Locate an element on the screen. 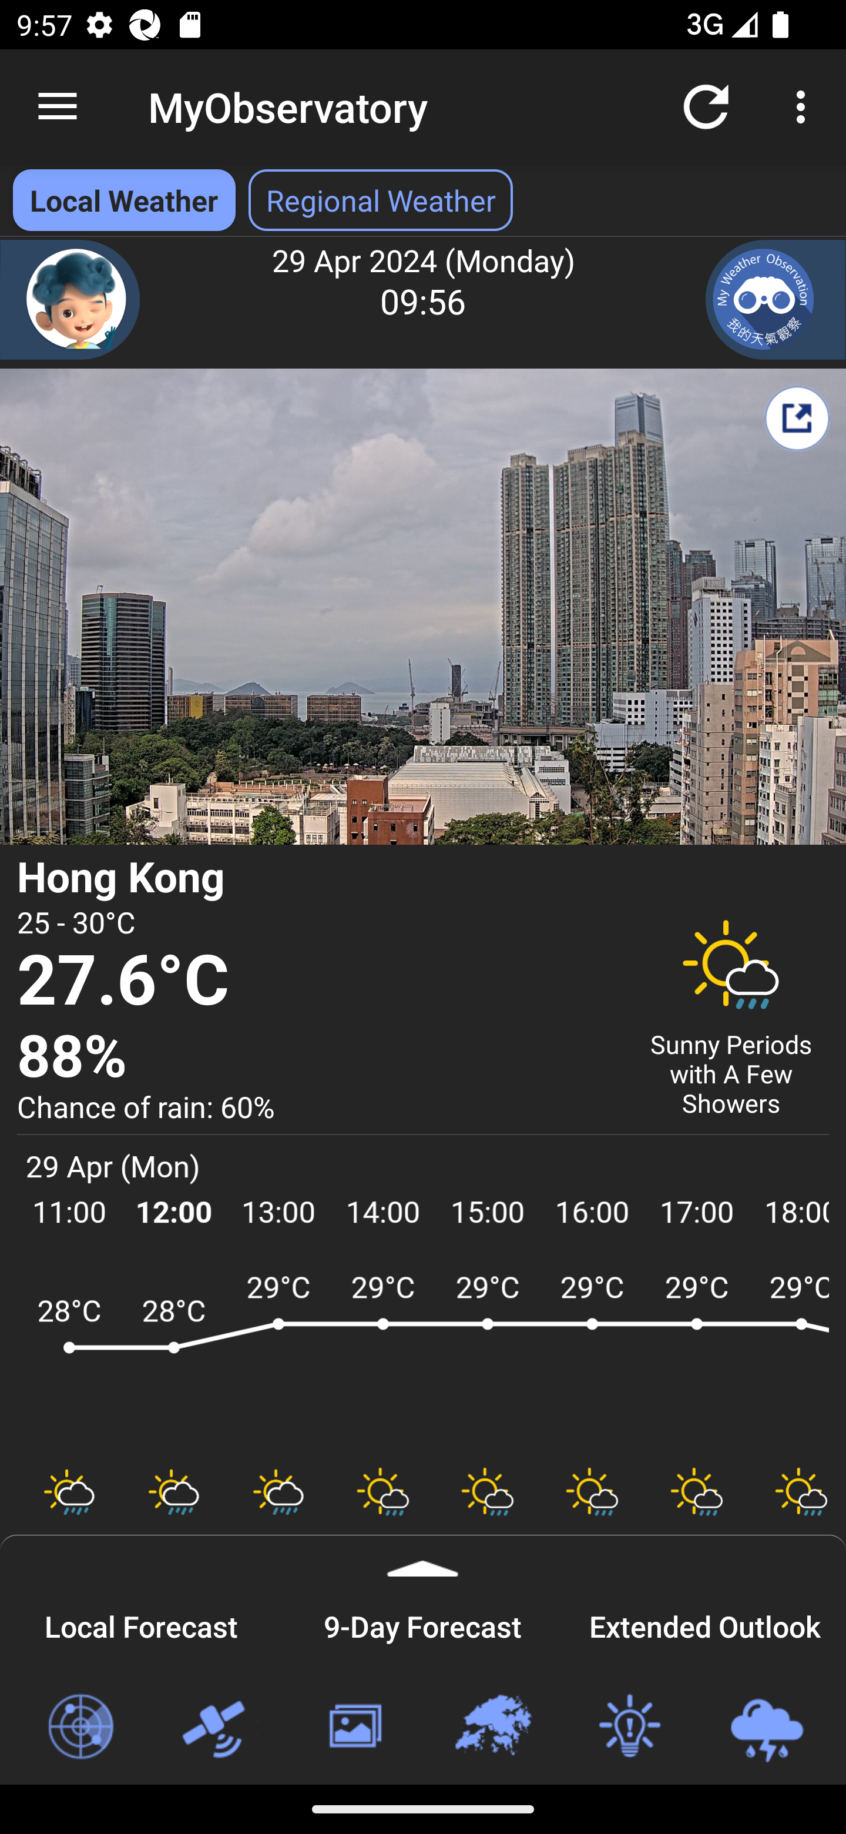 The image size is (846, 1834). Refresh is located at coordinates (706, 106).